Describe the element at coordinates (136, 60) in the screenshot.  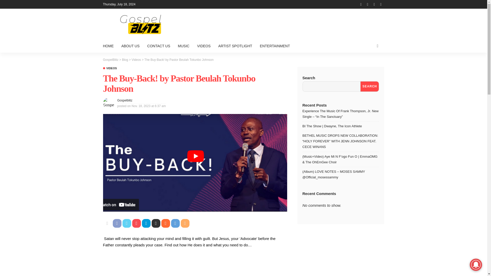
I see `Go to the Videos Category archives.` at that location.